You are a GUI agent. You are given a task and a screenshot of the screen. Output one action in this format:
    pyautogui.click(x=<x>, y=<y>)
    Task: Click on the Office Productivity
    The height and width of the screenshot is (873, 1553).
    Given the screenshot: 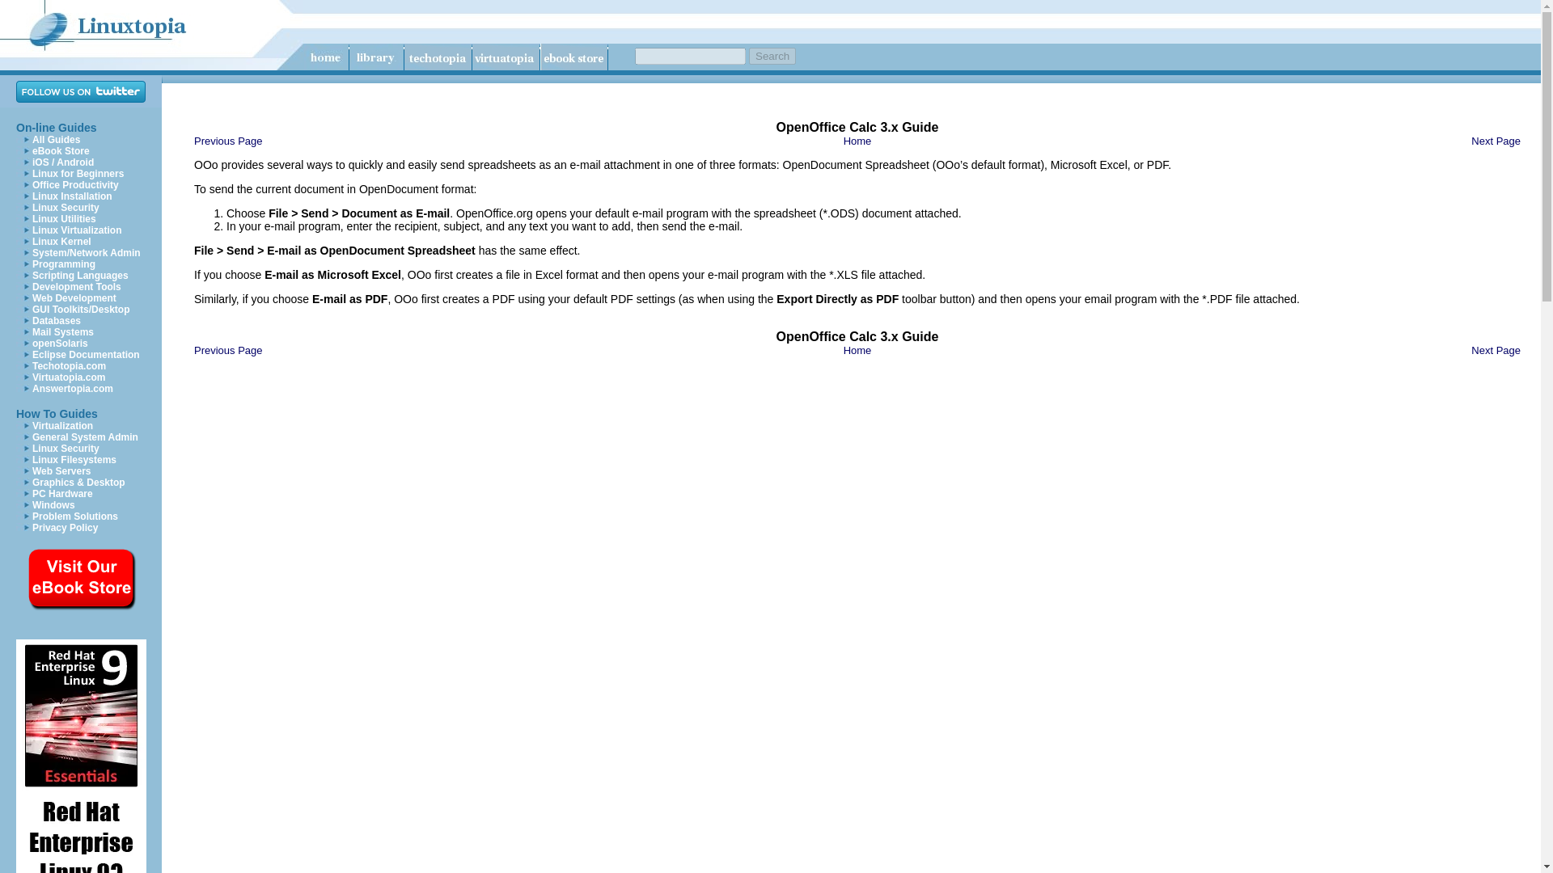 What is the action you would take?
    pyautogui.click(x=76, y=185)
    